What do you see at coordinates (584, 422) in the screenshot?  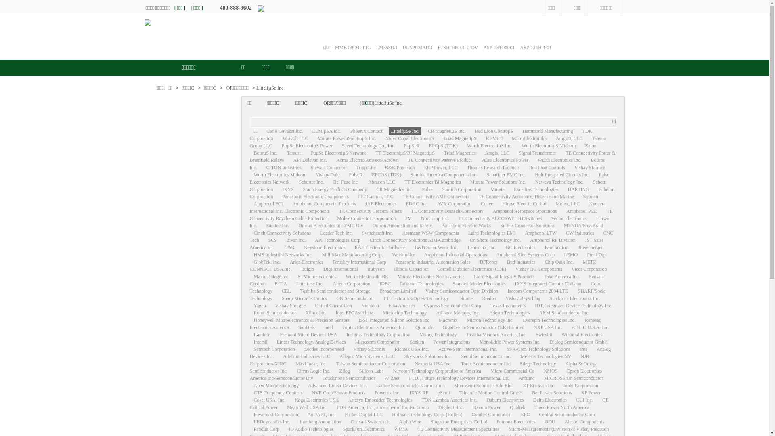 I see `Alcatel Components` at bounding box center [584, 422].